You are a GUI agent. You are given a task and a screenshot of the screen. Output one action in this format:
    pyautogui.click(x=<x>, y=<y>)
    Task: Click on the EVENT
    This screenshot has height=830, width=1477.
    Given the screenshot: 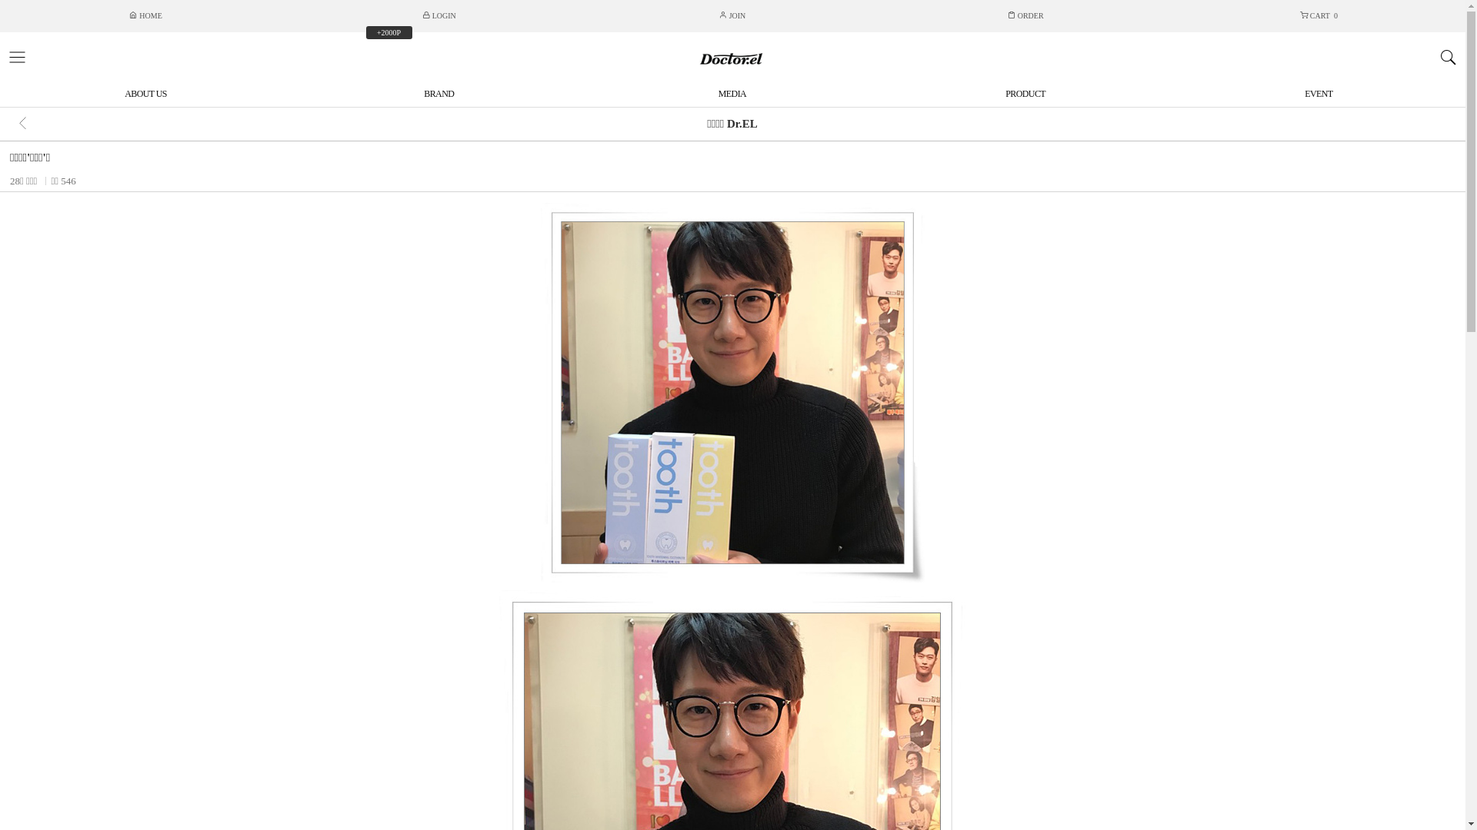 What is the action you would take?
    pyautogui.click(x=1319, y=94)
    